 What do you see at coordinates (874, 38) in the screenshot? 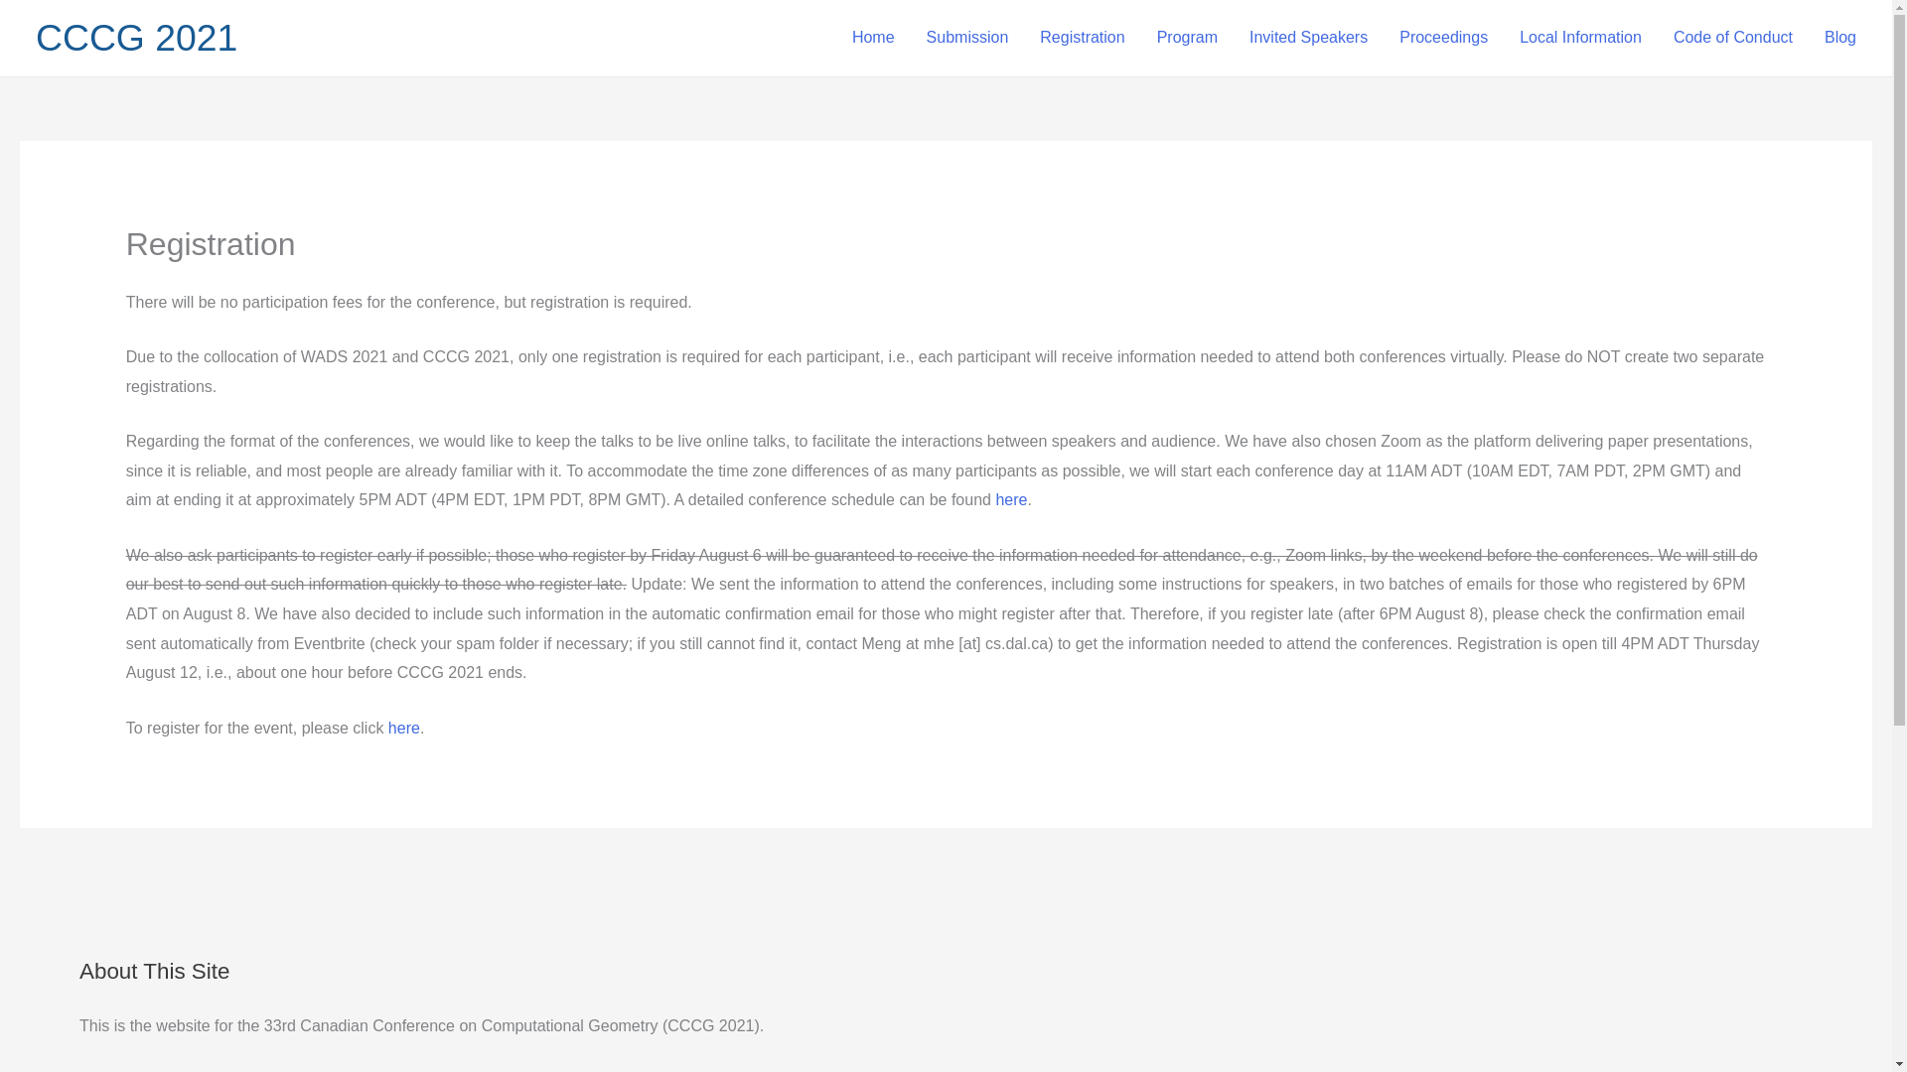
I see `Home` at bounding box center [874, 38].